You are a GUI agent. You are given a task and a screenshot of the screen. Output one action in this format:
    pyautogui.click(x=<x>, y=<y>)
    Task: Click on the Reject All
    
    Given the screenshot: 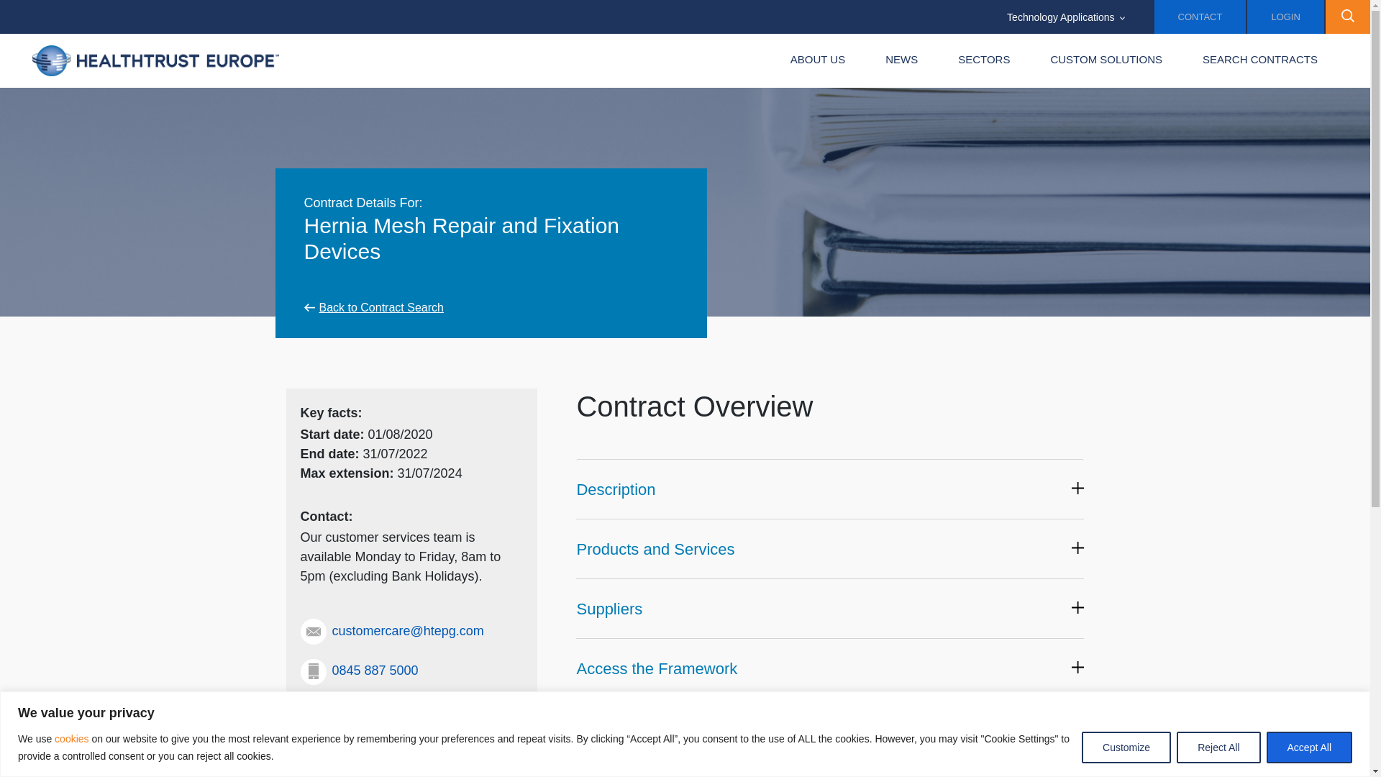 What is the action you would take?
    pyautogui.click(x=1218, y=747)
    